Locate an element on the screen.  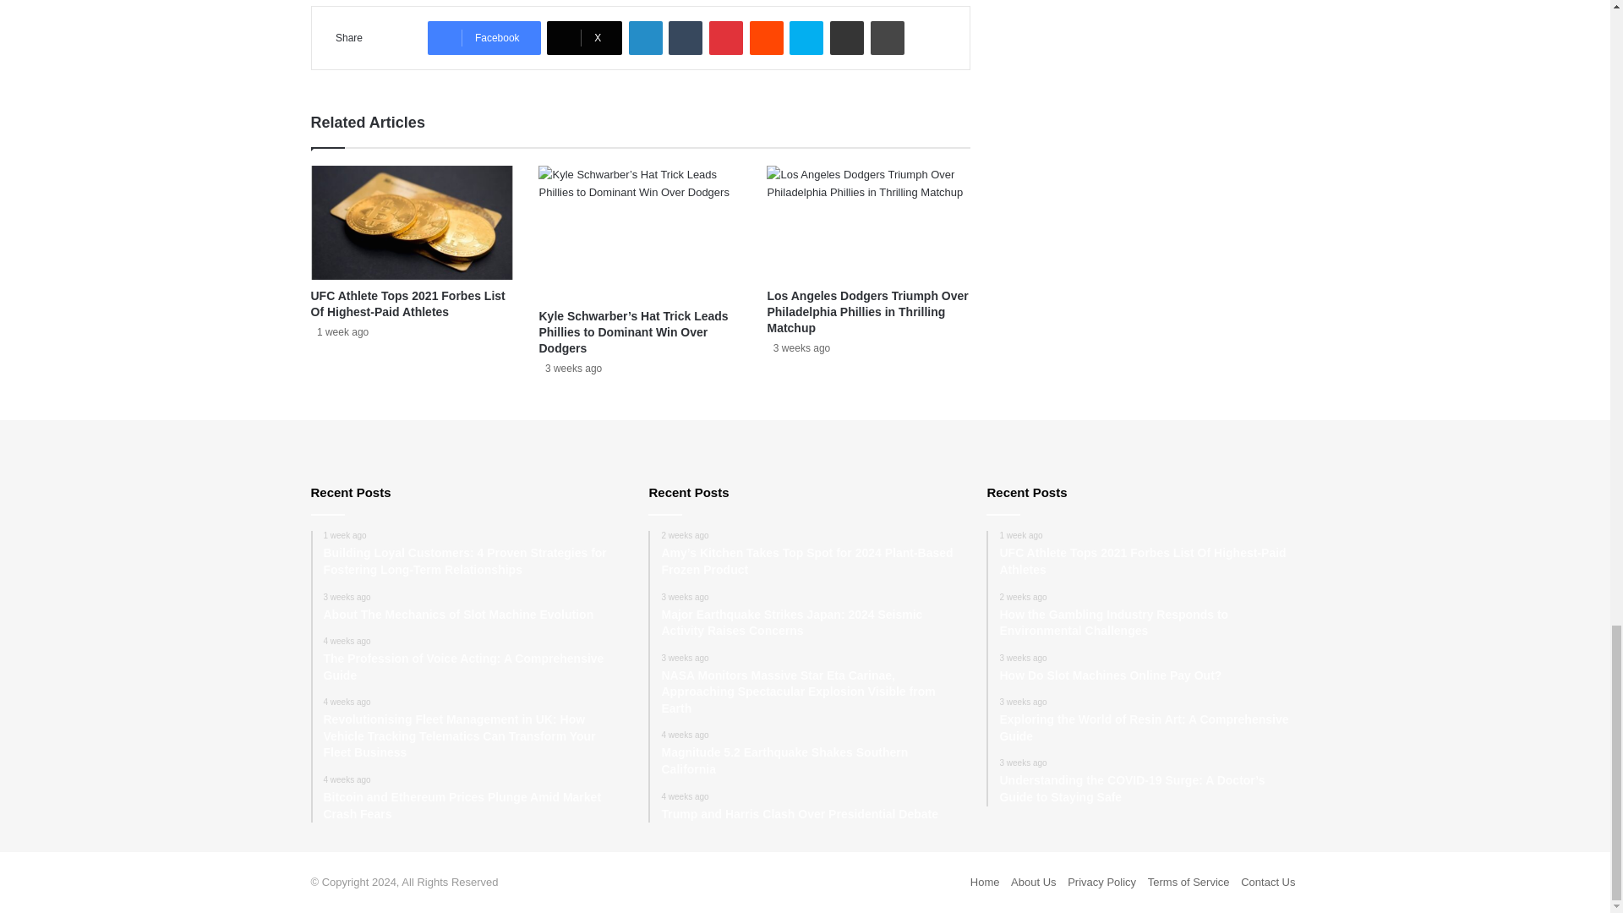
Skype is located at coordinates (806, 37).